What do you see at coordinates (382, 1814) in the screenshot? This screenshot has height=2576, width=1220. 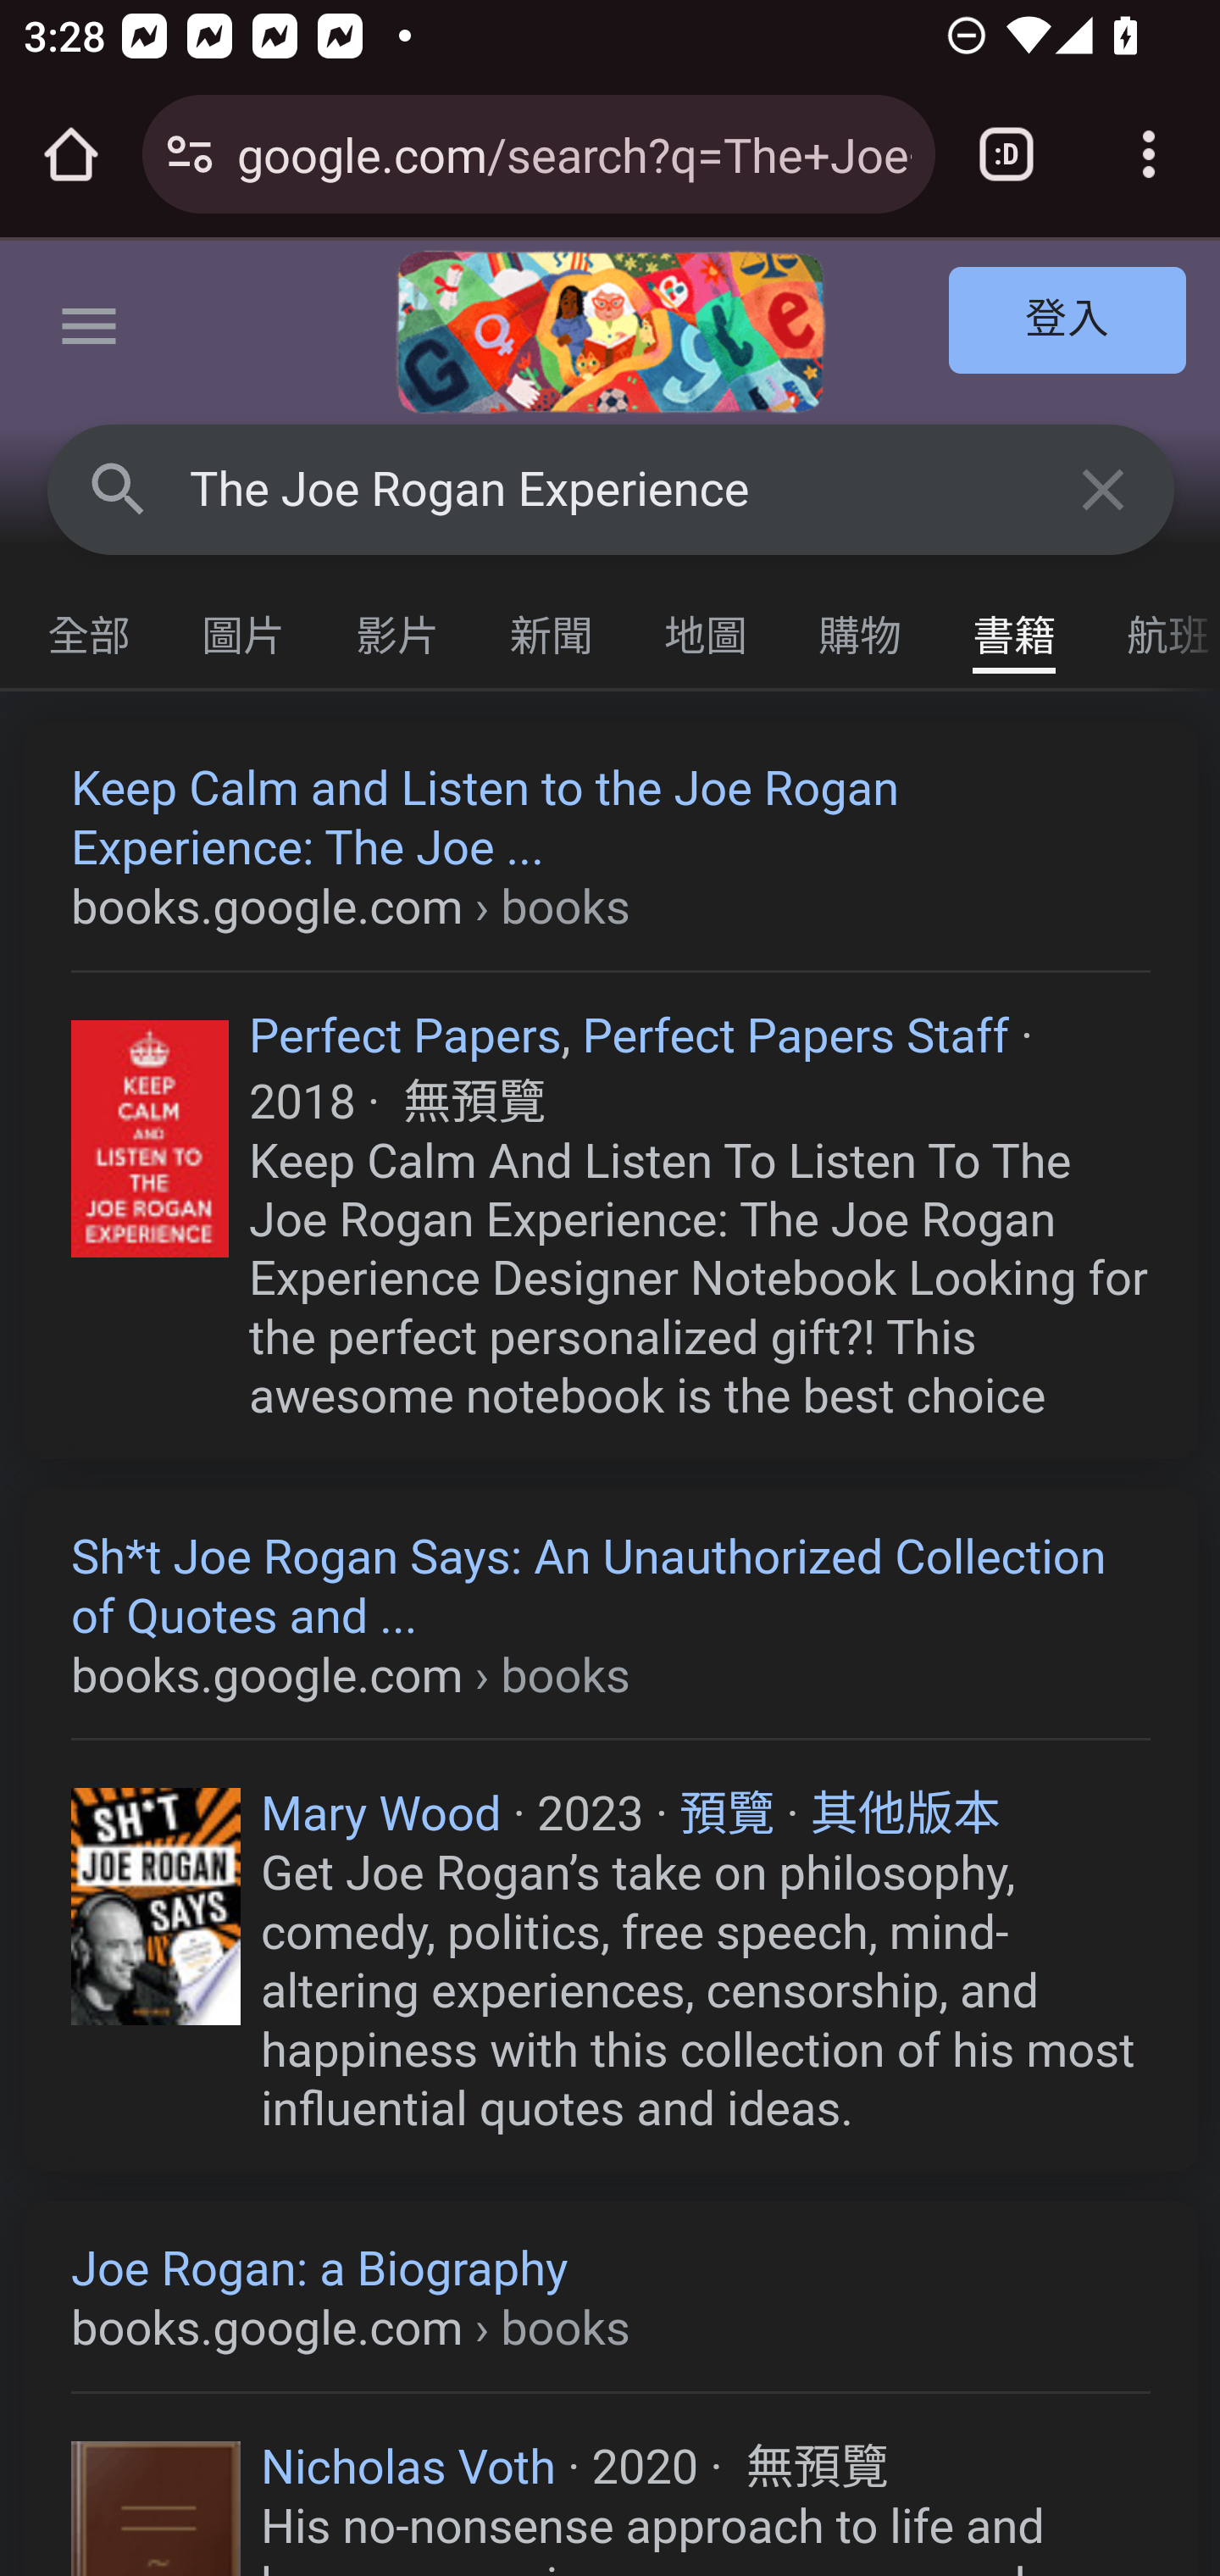 I see `Mary Wood` at bounding box center [382, 1814].